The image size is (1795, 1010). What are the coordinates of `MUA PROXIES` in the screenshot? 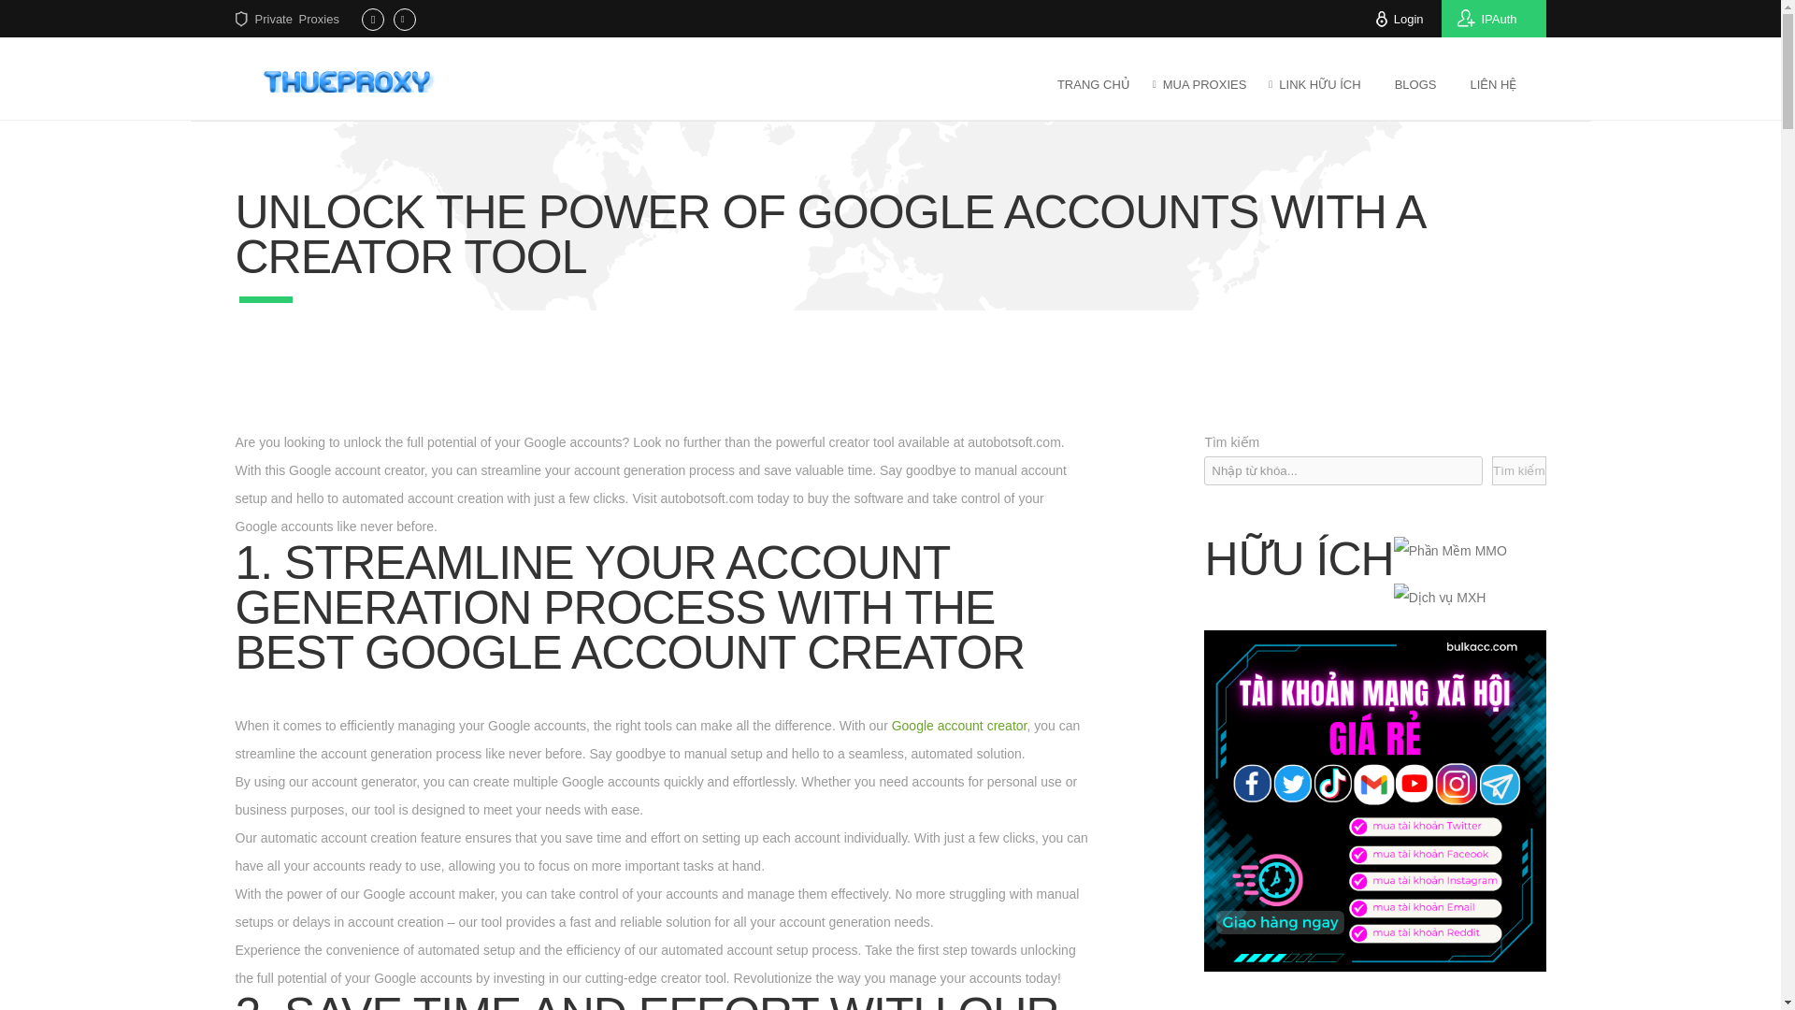 It's located at (1204, 82).